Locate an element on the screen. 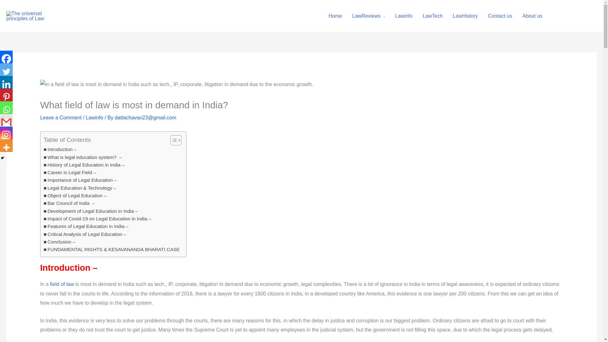  Home is located at coordinates (335, 16).